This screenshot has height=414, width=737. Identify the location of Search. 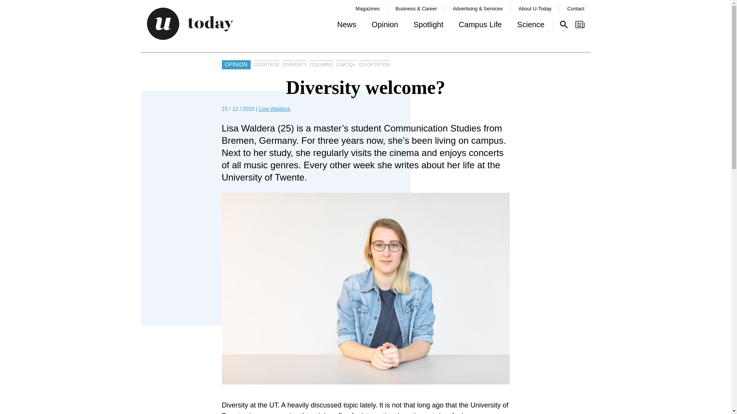
(563, 24).